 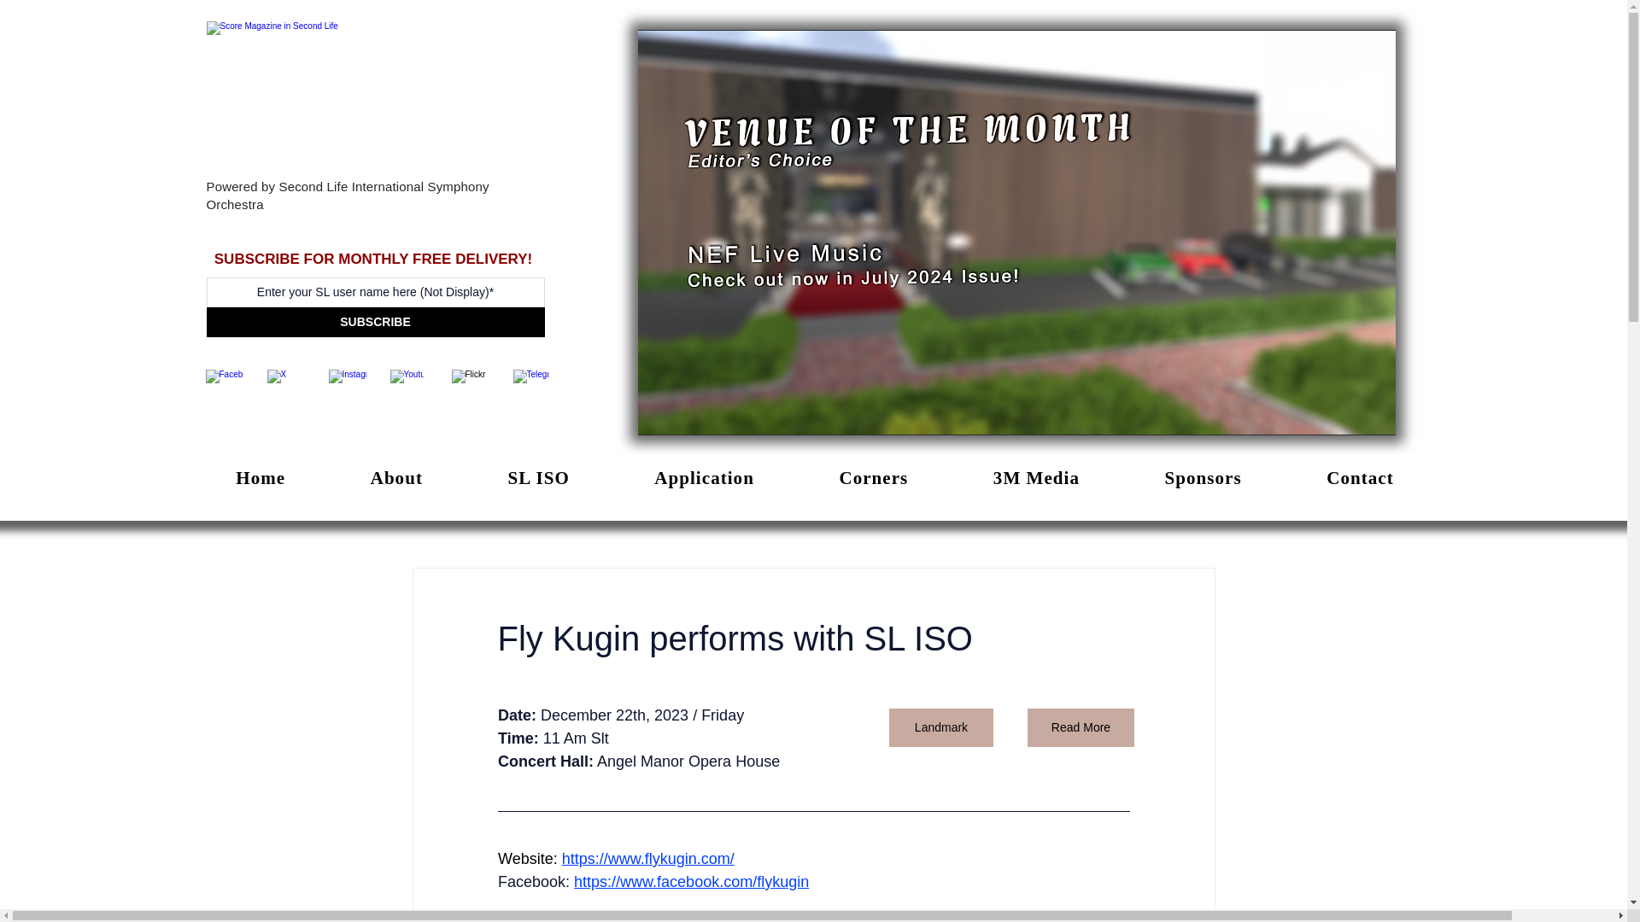 What do you see at coordinates (940, 727) in the screenshot?
I see `Landmark` at bounding box center [940, 727].